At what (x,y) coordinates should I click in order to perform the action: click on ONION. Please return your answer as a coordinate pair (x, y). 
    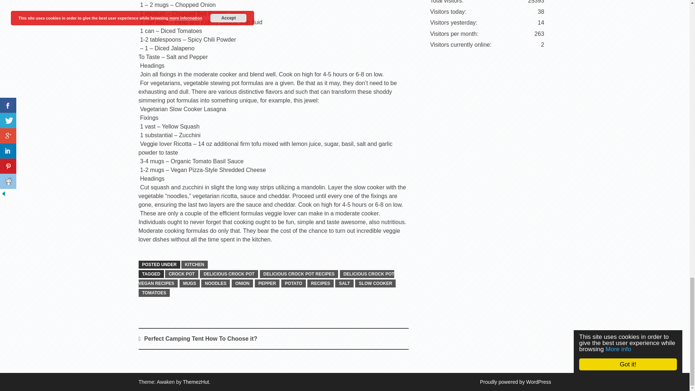
    Looking at the image, I should click on (242, 283).